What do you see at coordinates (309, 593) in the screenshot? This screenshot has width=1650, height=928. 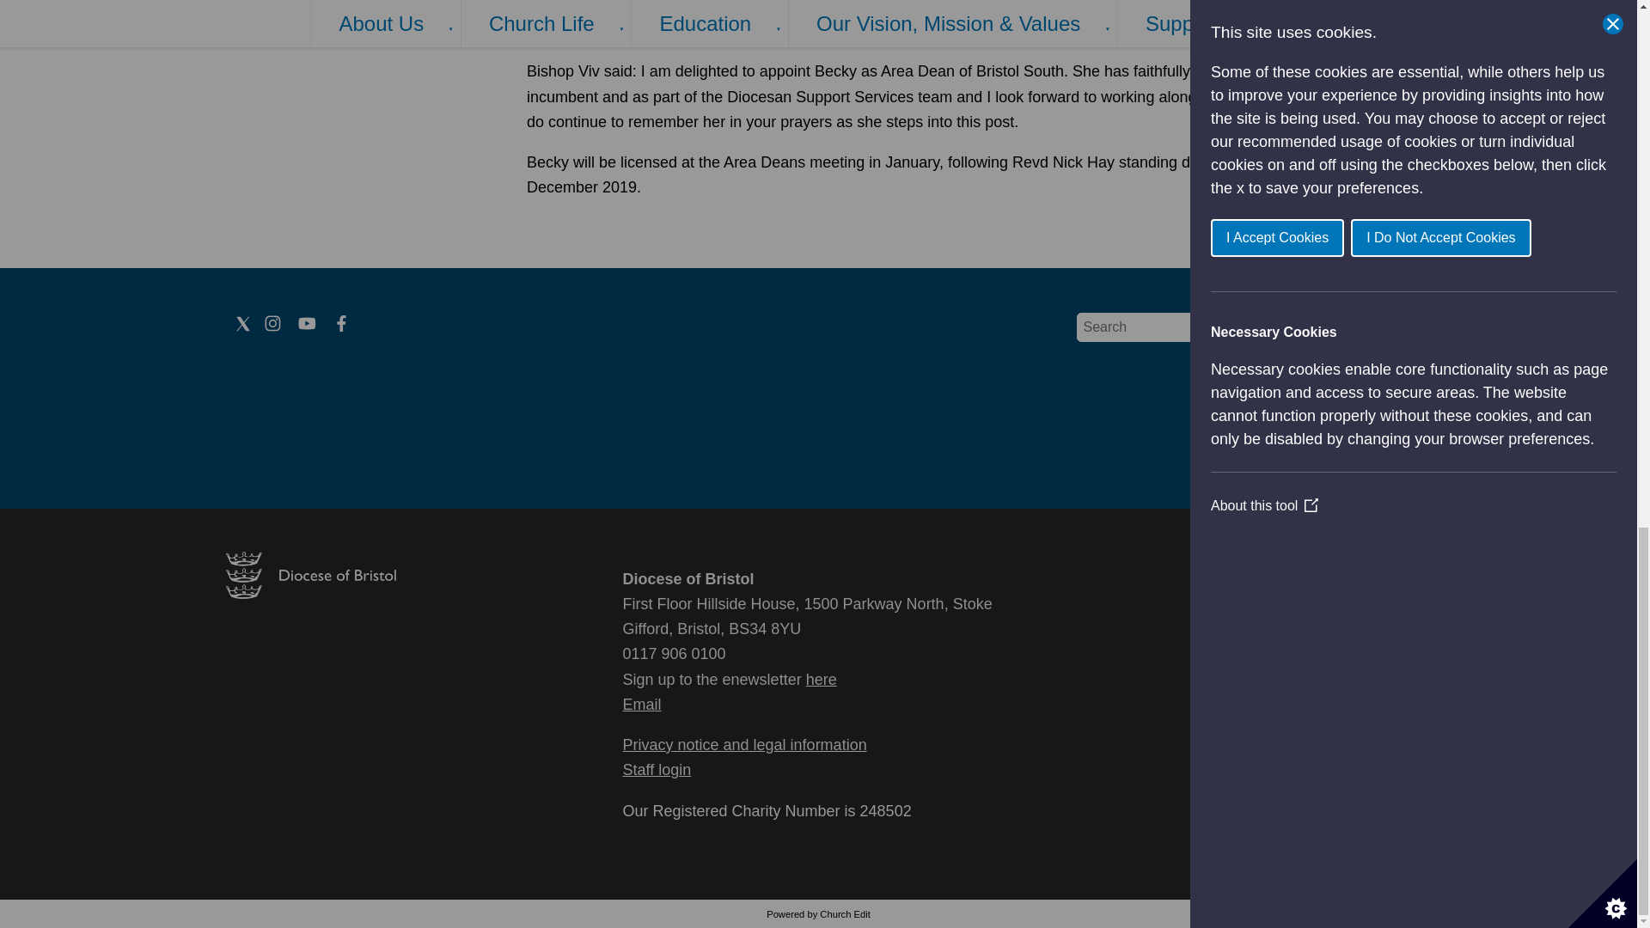 I see `Diocese of Bristol Logo` at bounding box center [309, 593].